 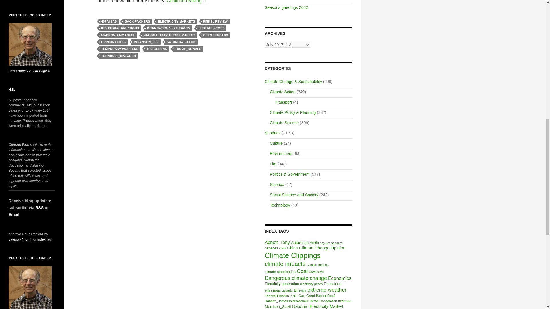 What do you see at coordinates (120, 28) in the screenshot?
I see `INDUSTRIAL RELATIONS` at bounding box center [120, 28].